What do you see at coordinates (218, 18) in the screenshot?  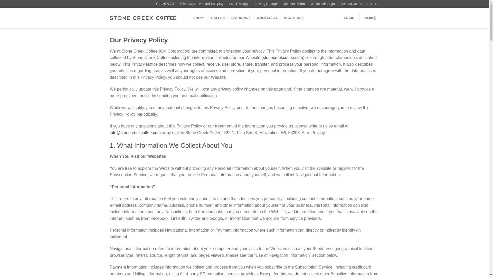 I see `CAFES` at bounding box center [218, 18].